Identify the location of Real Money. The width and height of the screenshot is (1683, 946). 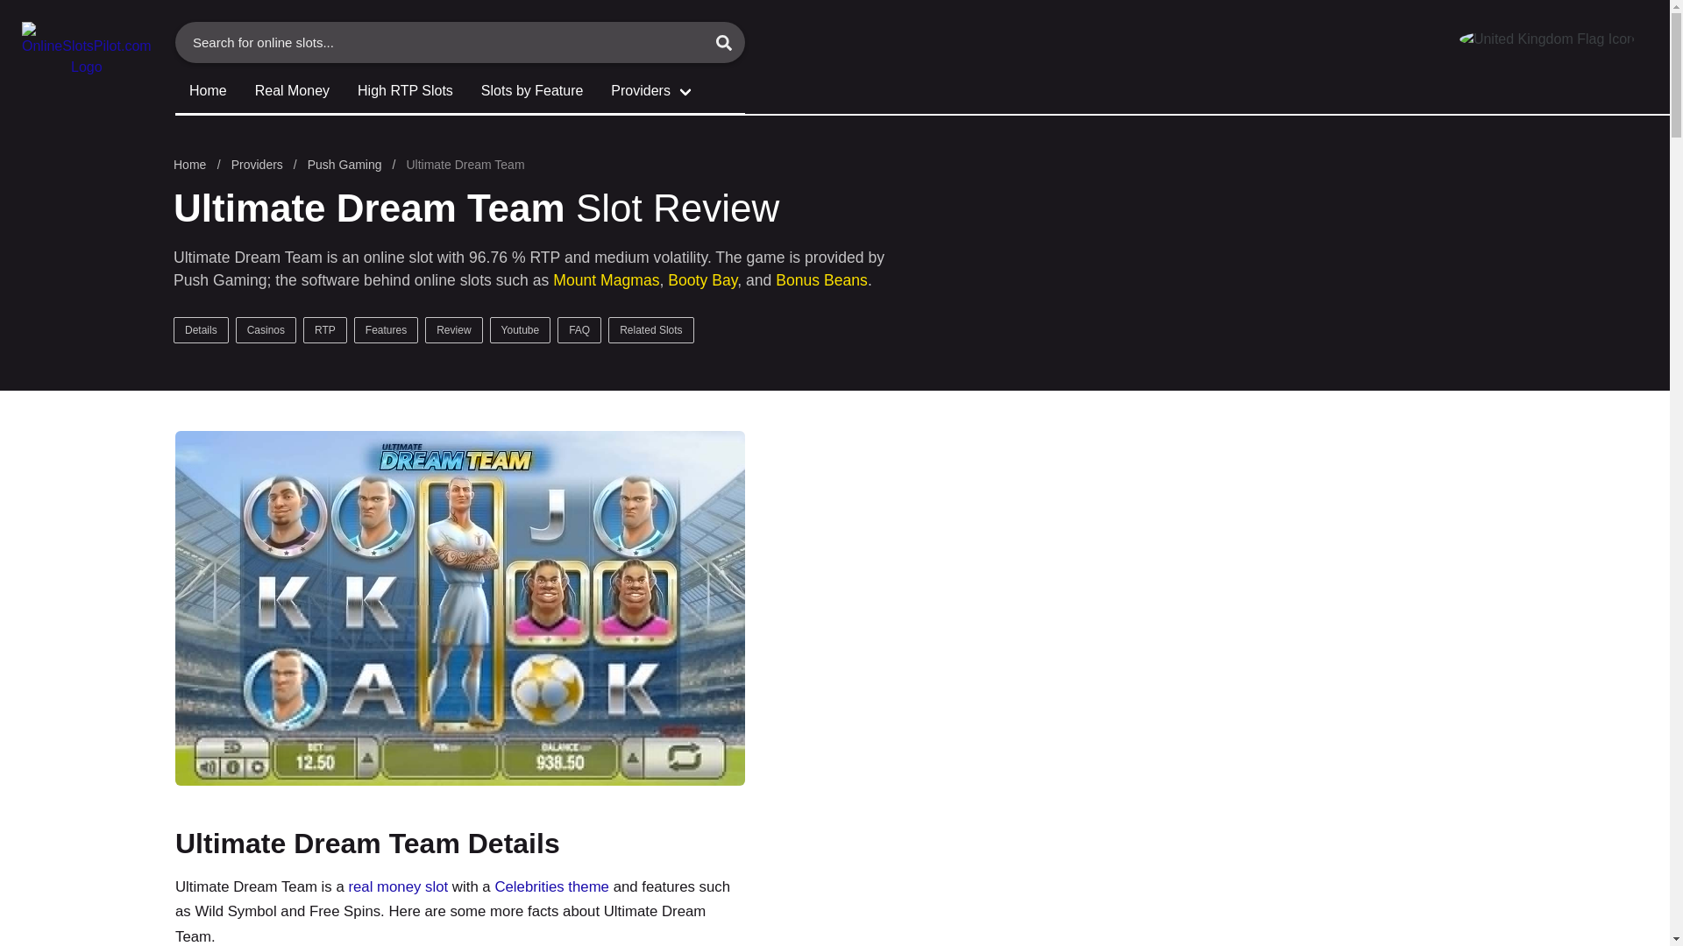
(291, 93).